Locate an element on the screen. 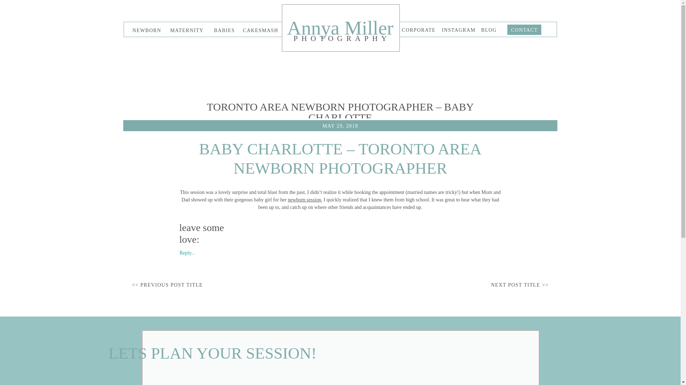 This screenshot has height=385, width=686. CORPORATE is located at coordinates (419, 30).